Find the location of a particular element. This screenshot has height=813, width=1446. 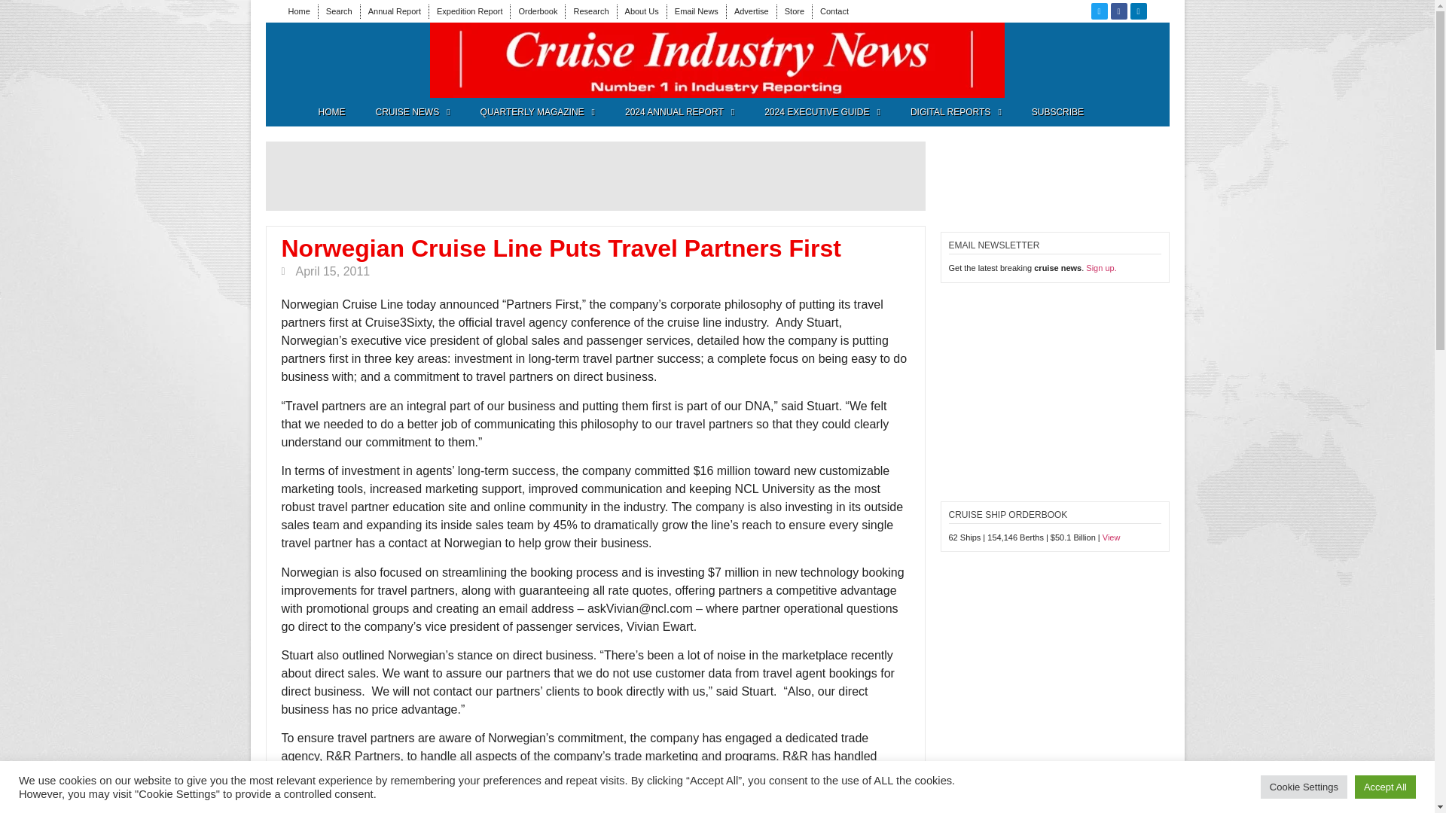

CRUISE NEWS is located at coordinates (412, 111).